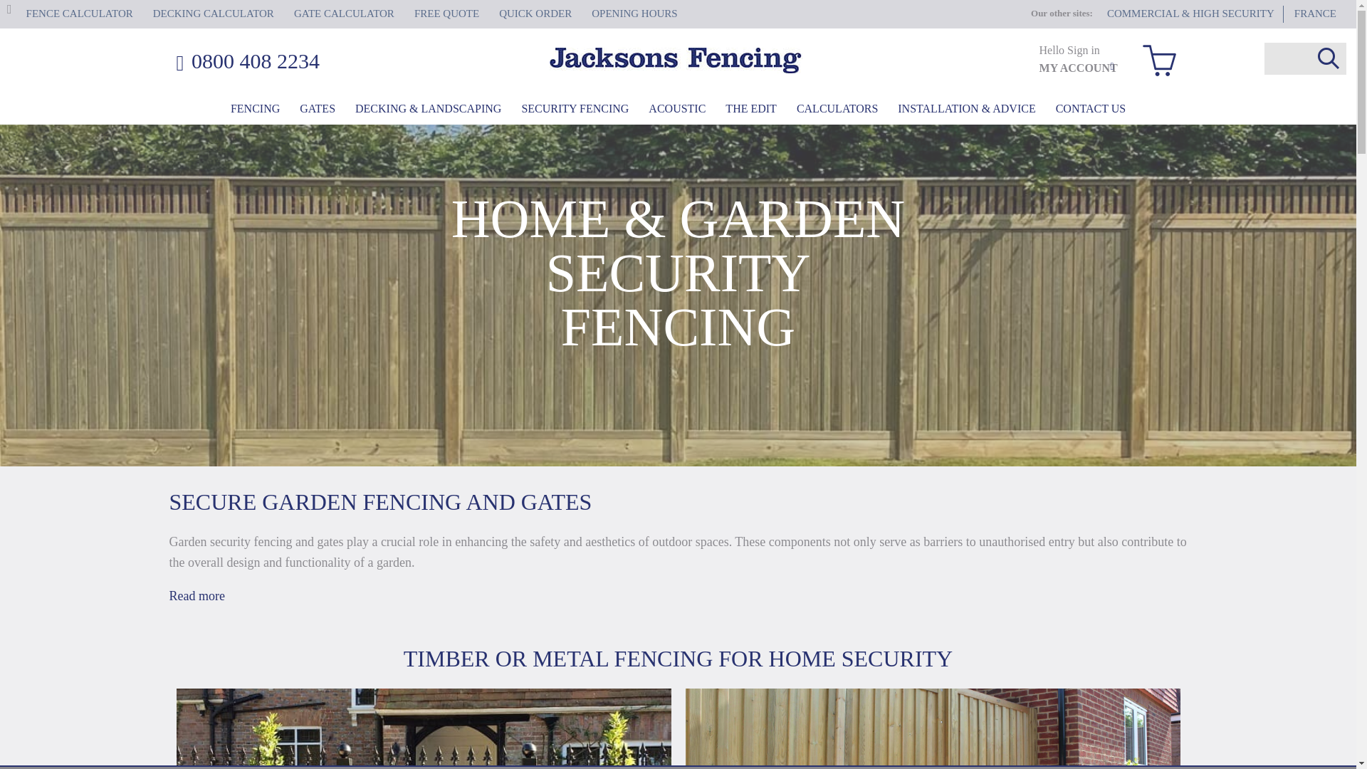 Image resolution: width=1367 pixels, height=769 pixels. What do you see at coordinates (634, 14) in the screenshot?
I see `OPENING HOURS` at bounding box center [634, 14].